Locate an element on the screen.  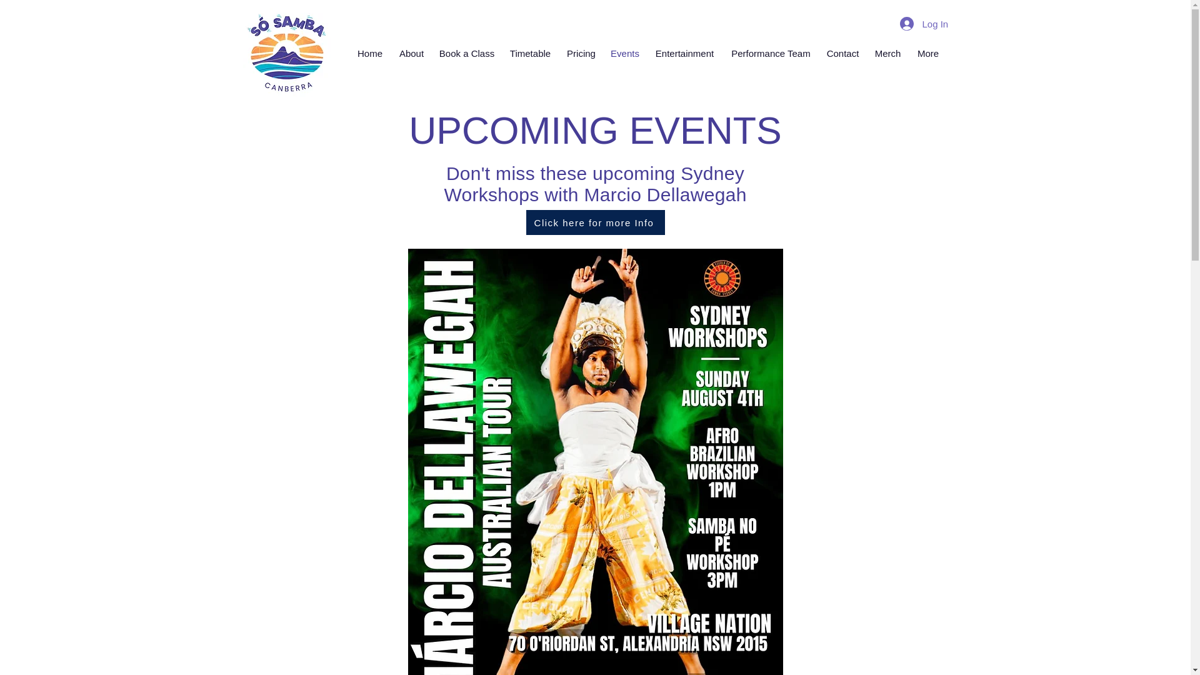
Log In is located at coordinates (919, 24).